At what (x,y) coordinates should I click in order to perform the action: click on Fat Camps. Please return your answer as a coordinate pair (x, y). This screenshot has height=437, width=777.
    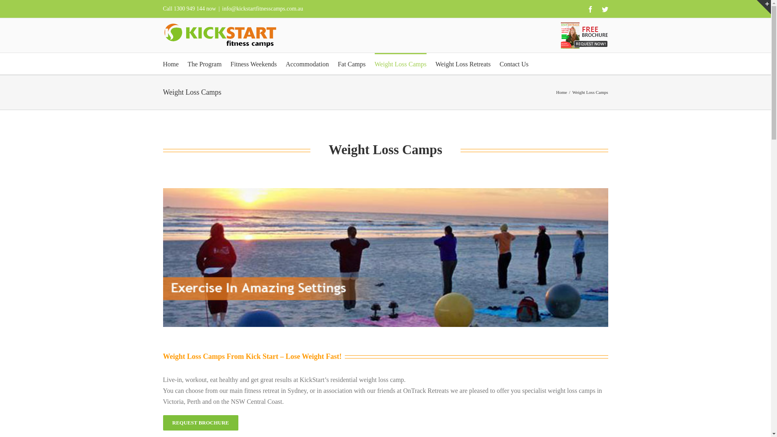
    Looking at the image, I should click on (352, 64).